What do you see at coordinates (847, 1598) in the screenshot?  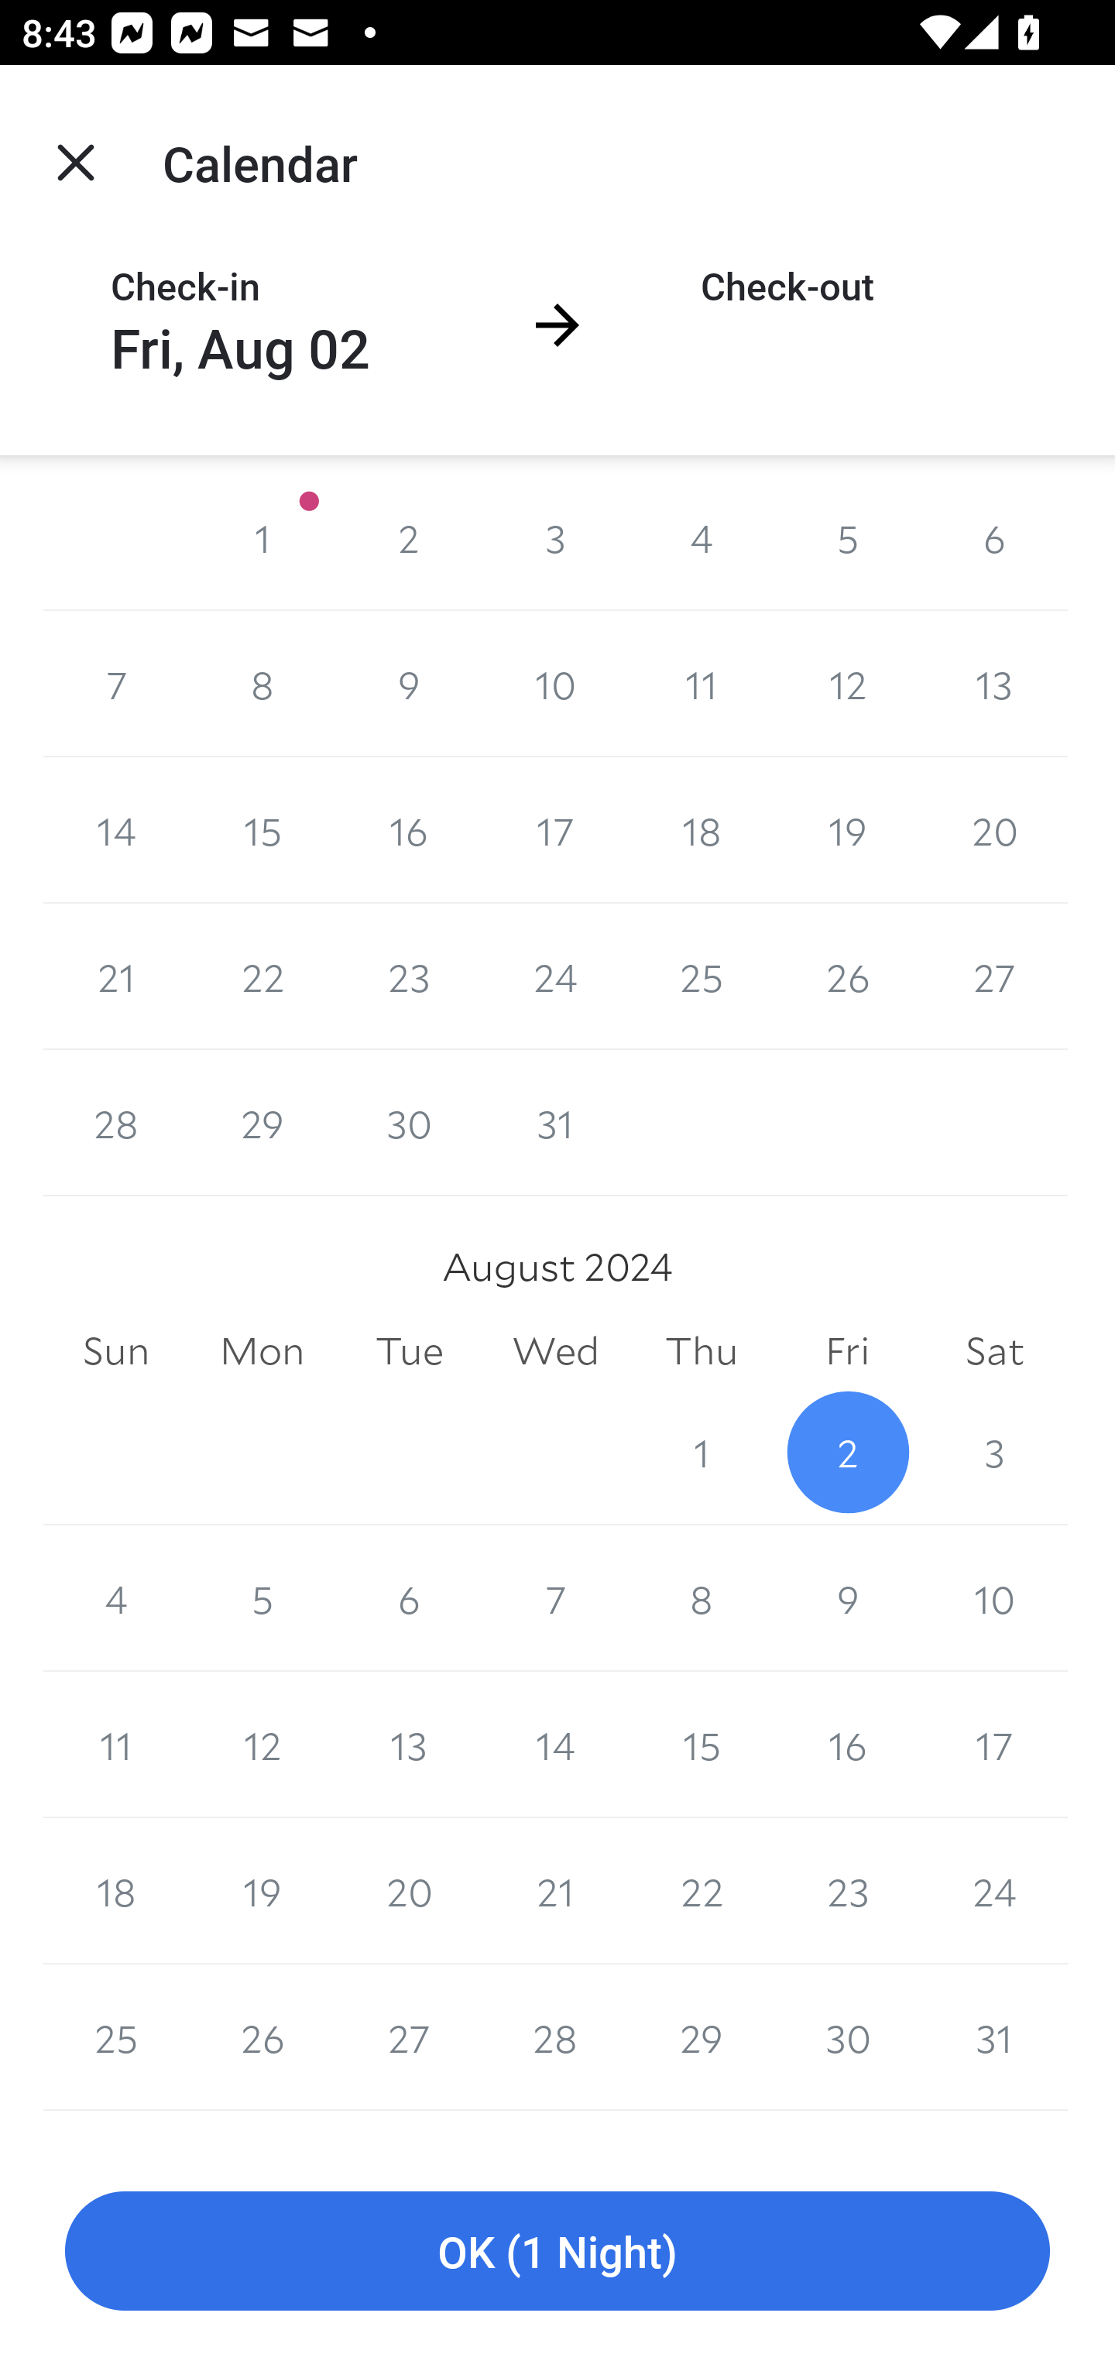 I see `9 9 August 2024` at bounding box center [847, 1598].